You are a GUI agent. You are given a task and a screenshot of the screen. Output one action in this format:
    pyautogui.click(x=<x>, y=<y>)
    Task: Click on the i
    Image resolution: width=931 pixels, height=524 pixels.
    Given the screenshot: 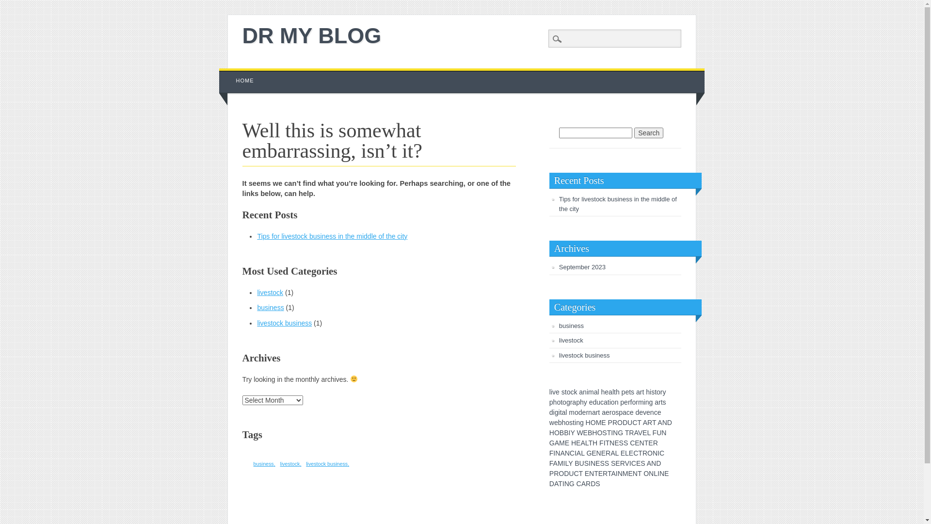 What is the action you would take?
    pyautogui.click(x=651, y=392)
    